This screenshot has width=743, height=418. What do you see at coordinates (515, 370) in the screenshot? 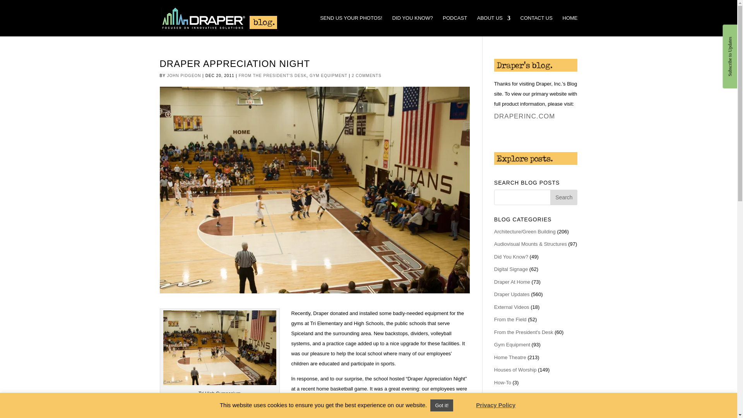
I see `Houses of Worship` at bounding box center [515, 370].